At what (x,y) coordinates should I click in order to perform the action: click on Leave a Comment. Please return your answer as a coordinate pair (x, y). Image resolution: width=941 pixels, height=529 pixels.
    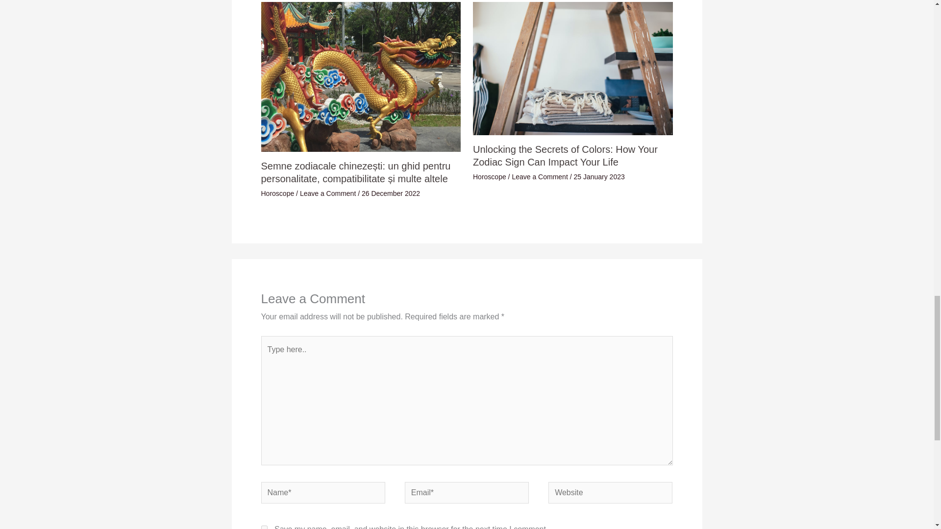
    Looking at the image, I should click on (539, 177).